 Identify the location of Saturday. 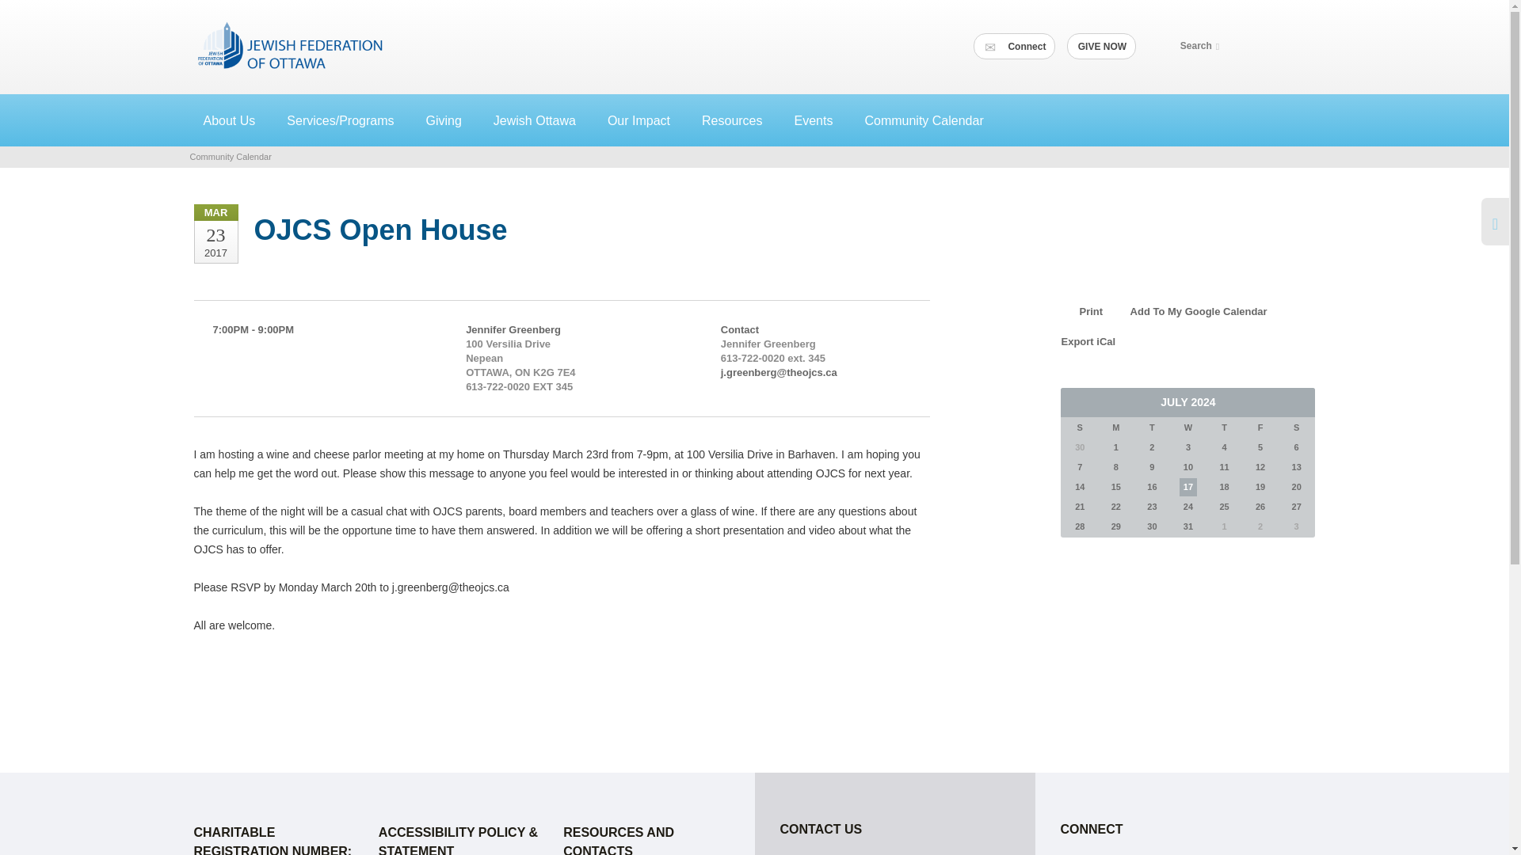
(1296, 427).